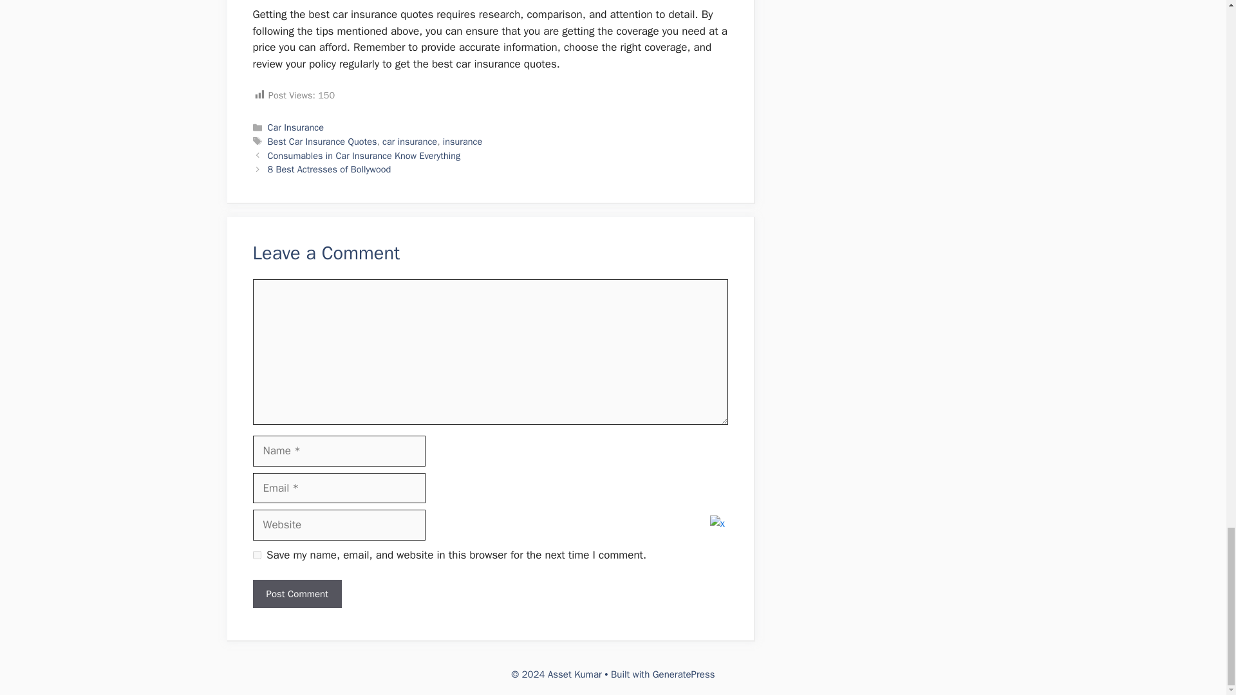  Describe the element at coordinates (256, 555) in the screenshot. I see `yes` at that location.